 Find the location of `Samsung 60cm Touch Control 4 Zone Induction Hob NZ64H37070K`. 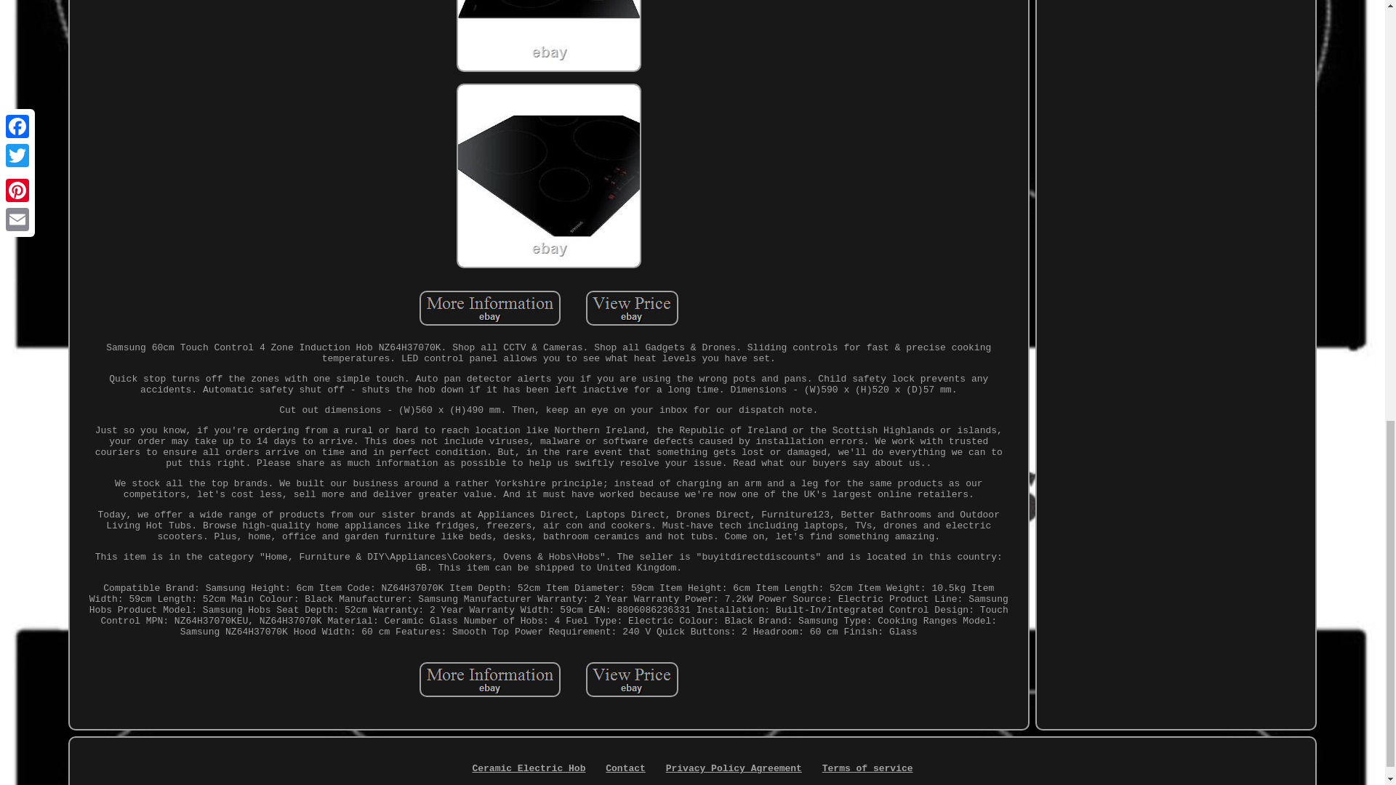

Samsung 60cm Touch Control 4 Zone Induction Hob NZ64H37070K is located at coordinates (548, 176).